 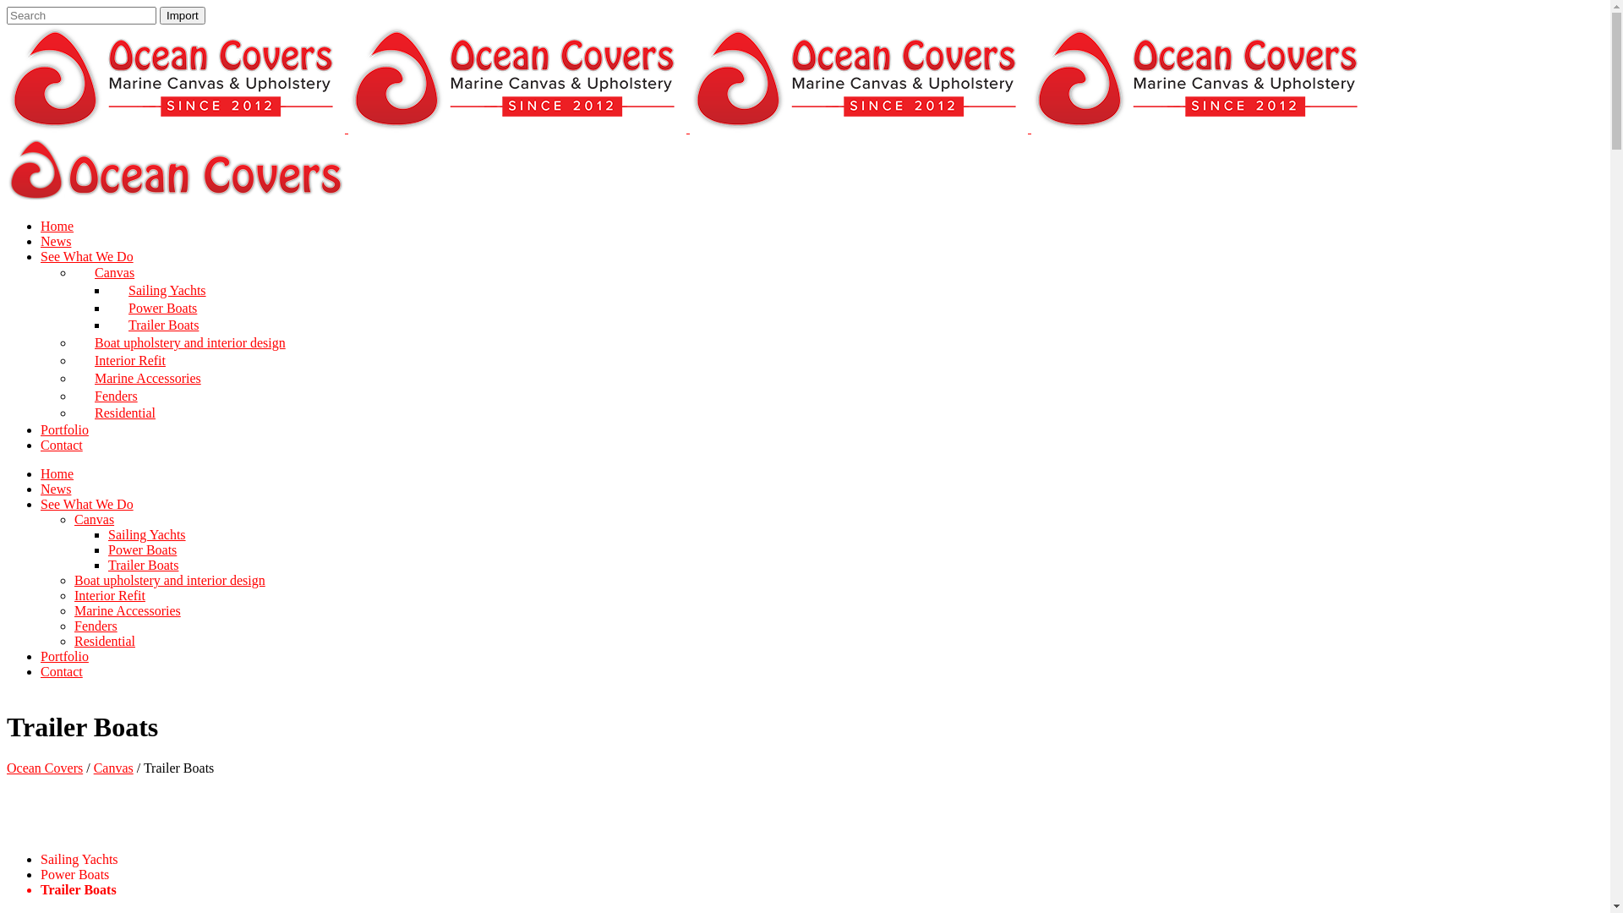 I want to click on News, so click(x=56, y=242).